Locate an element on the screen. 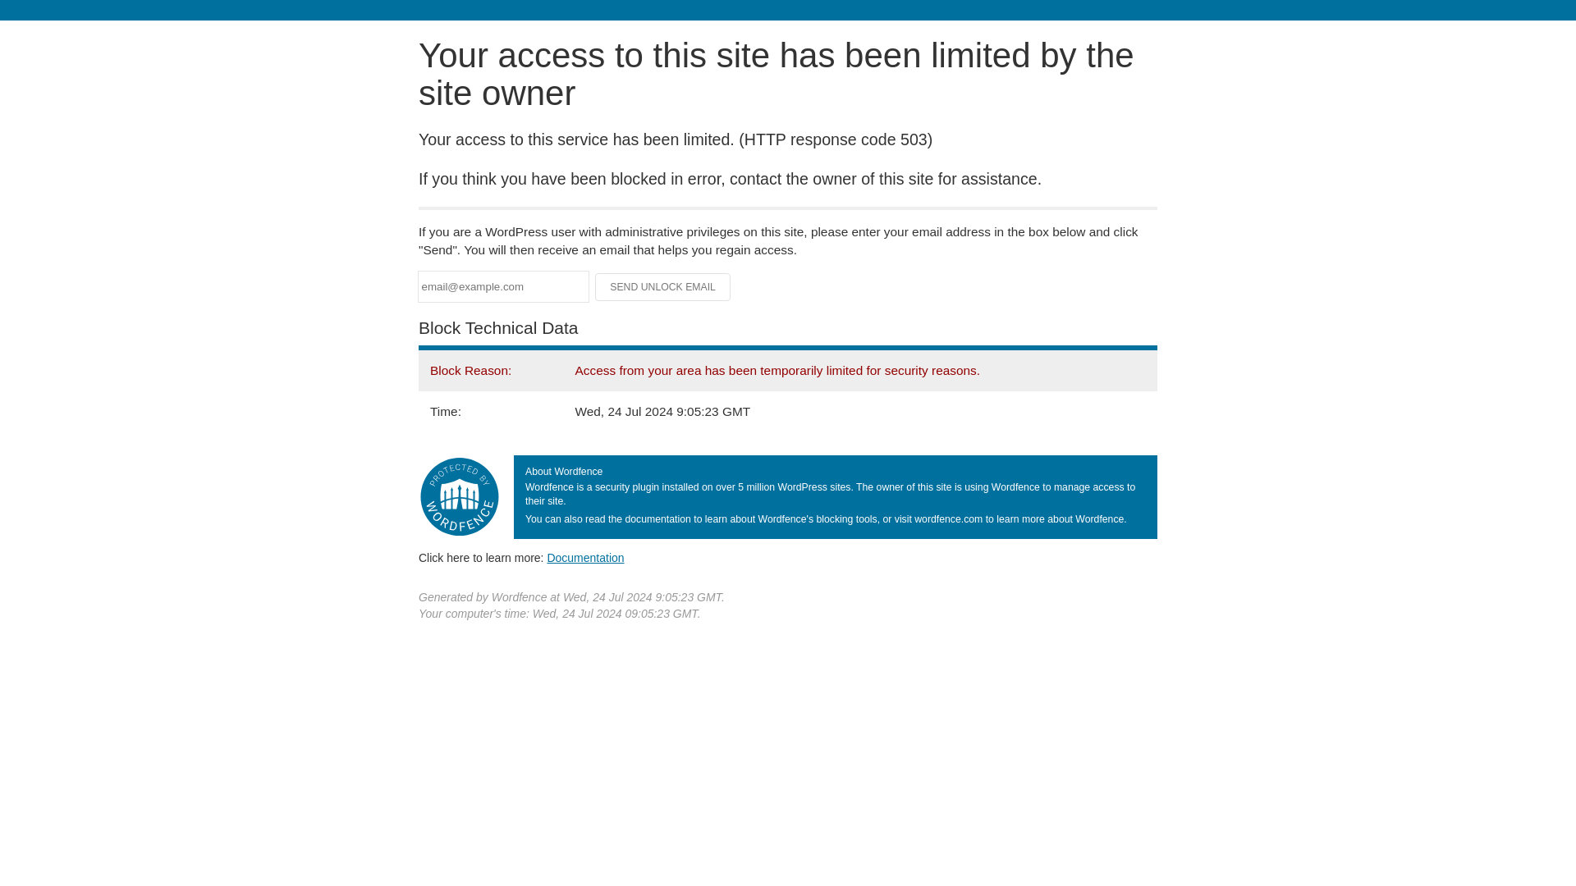 This screenshot has width=1576, height=886. Send Unlock Email is located at coordinates (663, 287).